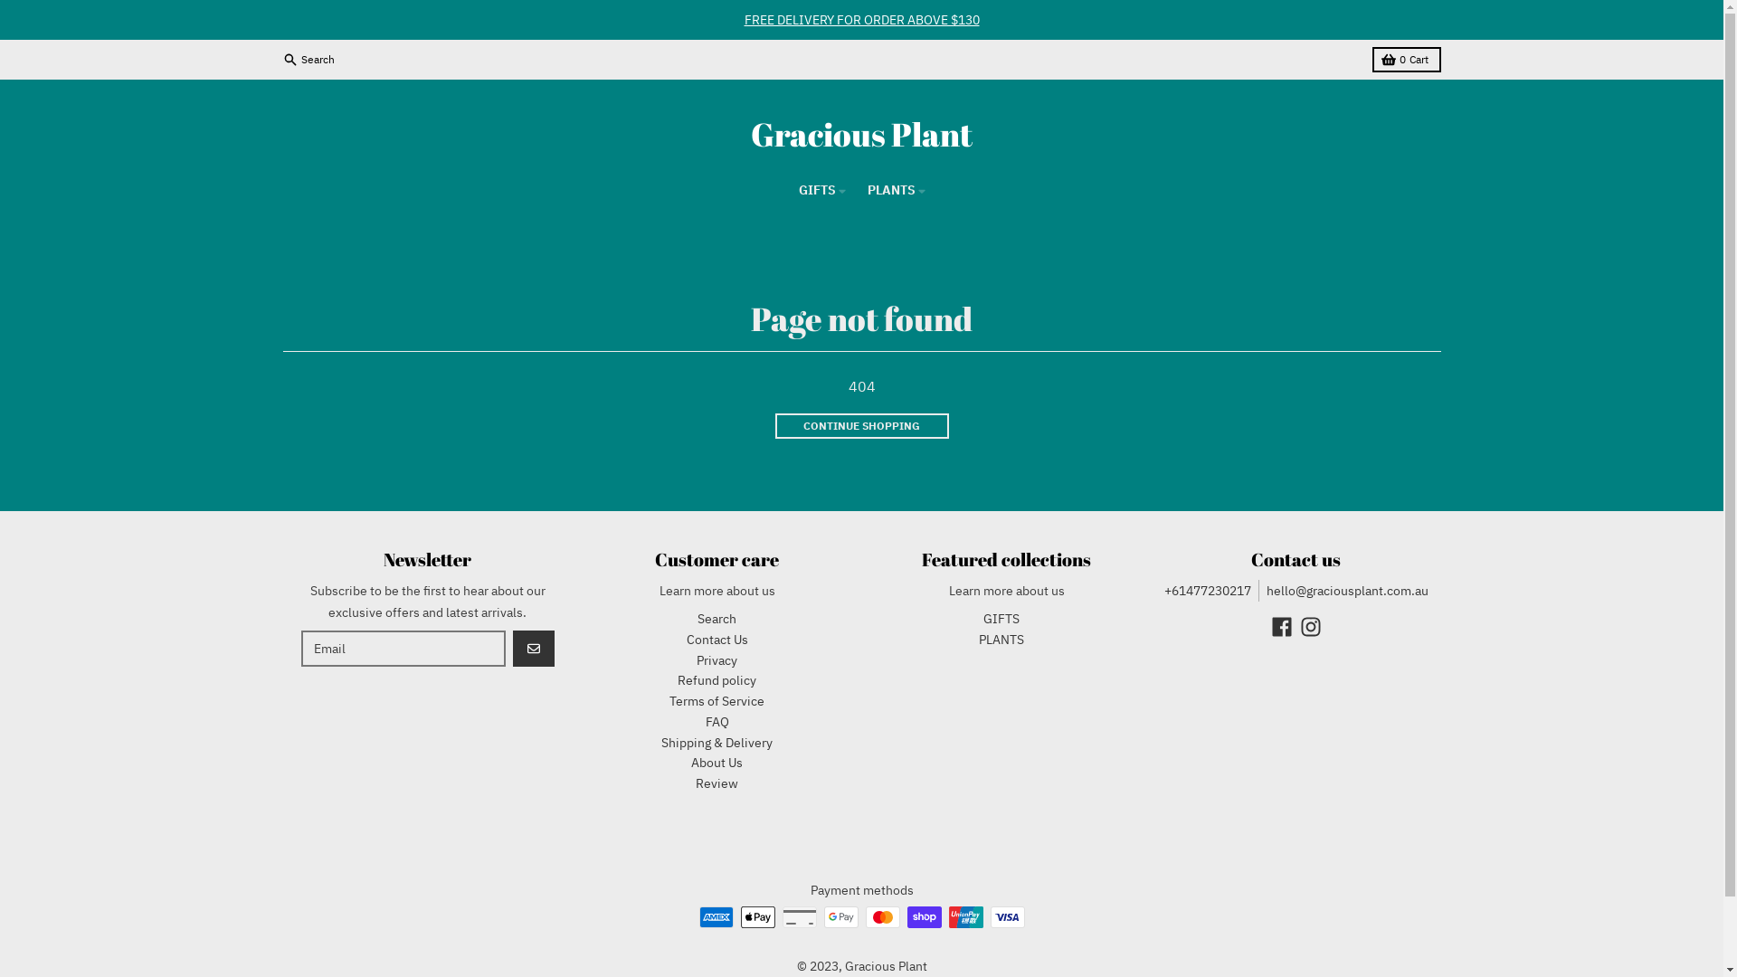 The height and width of the screenshot is (977, 1737). I want to click on 0
Cart, so click(1406, 60).